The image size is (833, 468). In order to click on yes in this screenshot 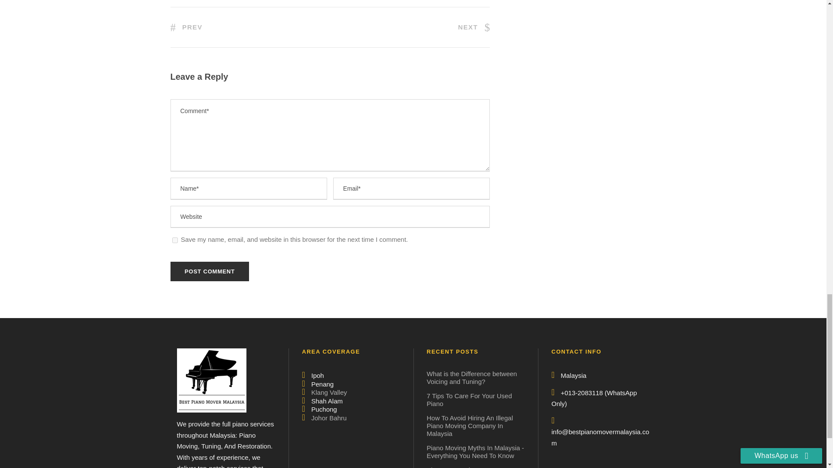, I will do `click(174, 240)`.